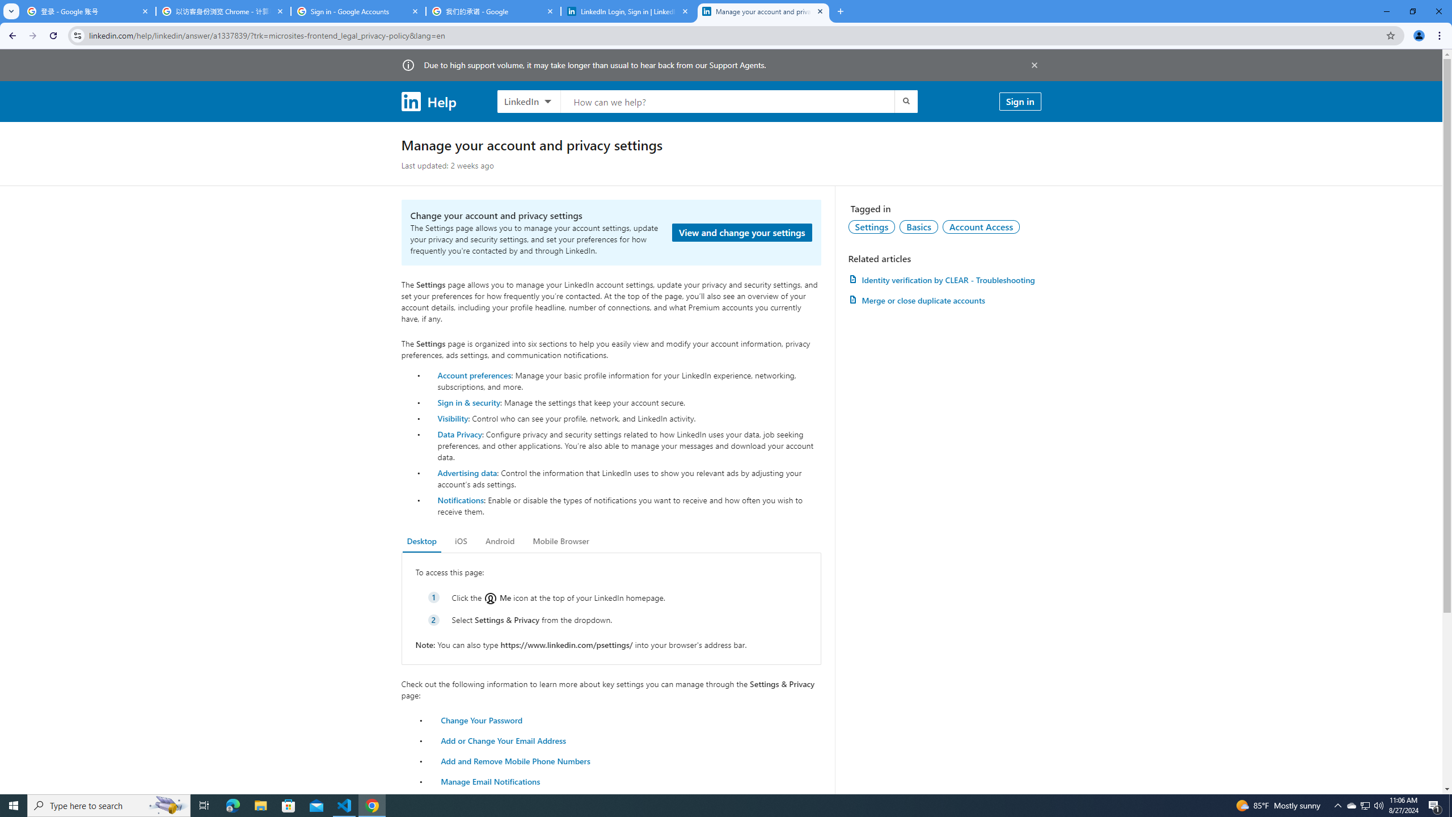 The height and width of the screenshot is (817, 1452). What do you see at coordinates (422, 541) in the screenshot?
I see `Desktop` at bounding box center [422, 541].